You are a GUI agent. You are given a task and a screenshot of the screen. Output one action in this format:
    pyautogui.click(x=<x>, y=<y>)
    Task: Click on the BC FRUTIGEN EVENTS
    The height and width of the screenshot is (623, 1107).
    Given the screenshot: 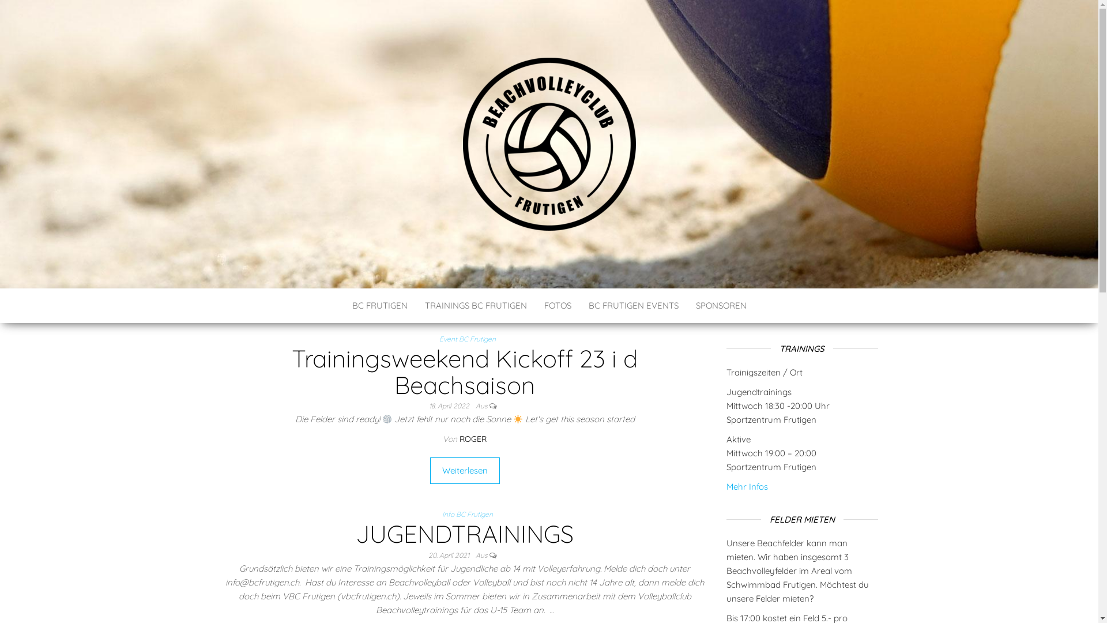 What is the action you would take?
    pyautogui.click(x=634, y=306)
    